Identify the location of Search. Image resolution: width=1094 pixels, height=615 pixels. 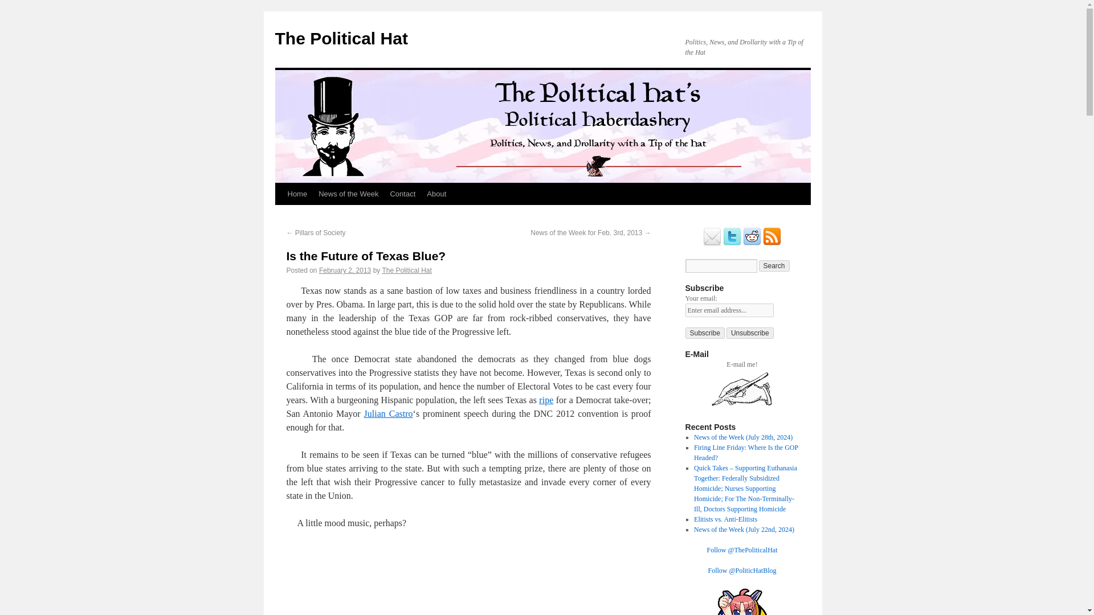
(774, 265).